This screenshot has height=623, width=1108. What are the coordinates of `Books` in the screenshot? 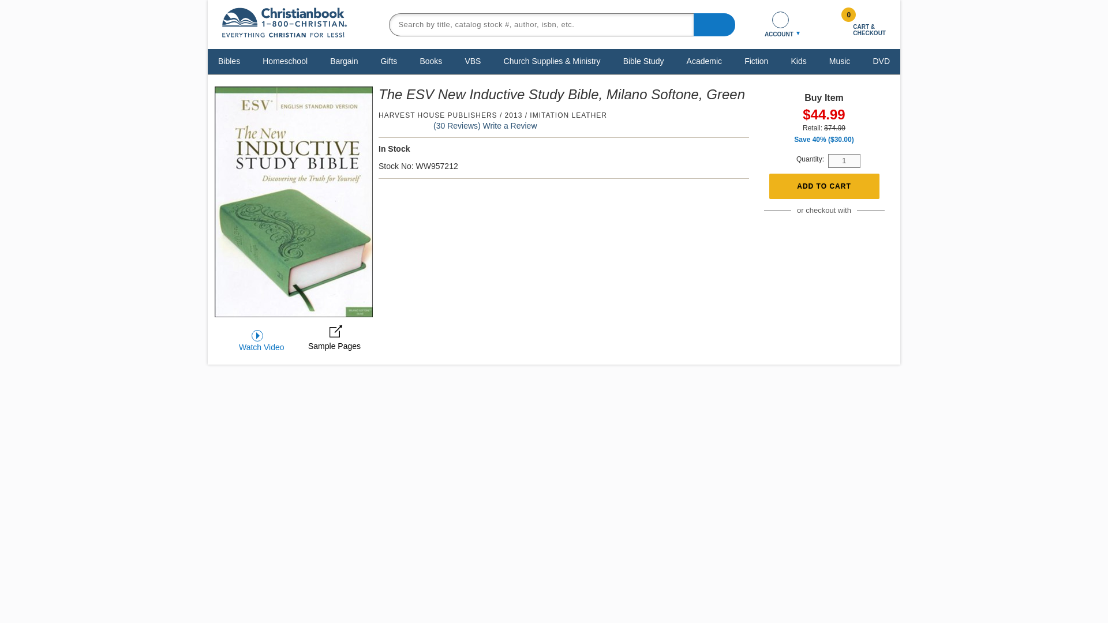 It's located at (431, 61).